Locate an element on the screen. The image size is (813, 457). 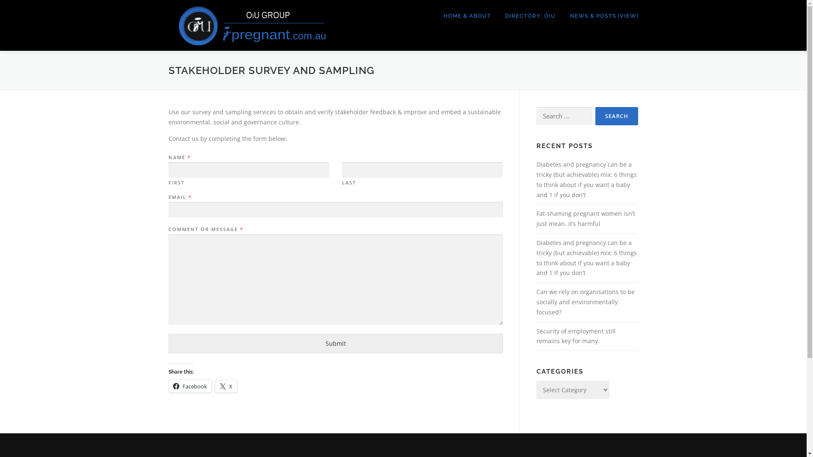
DIRECTORY: OIU is located at coordinates (530, 16).